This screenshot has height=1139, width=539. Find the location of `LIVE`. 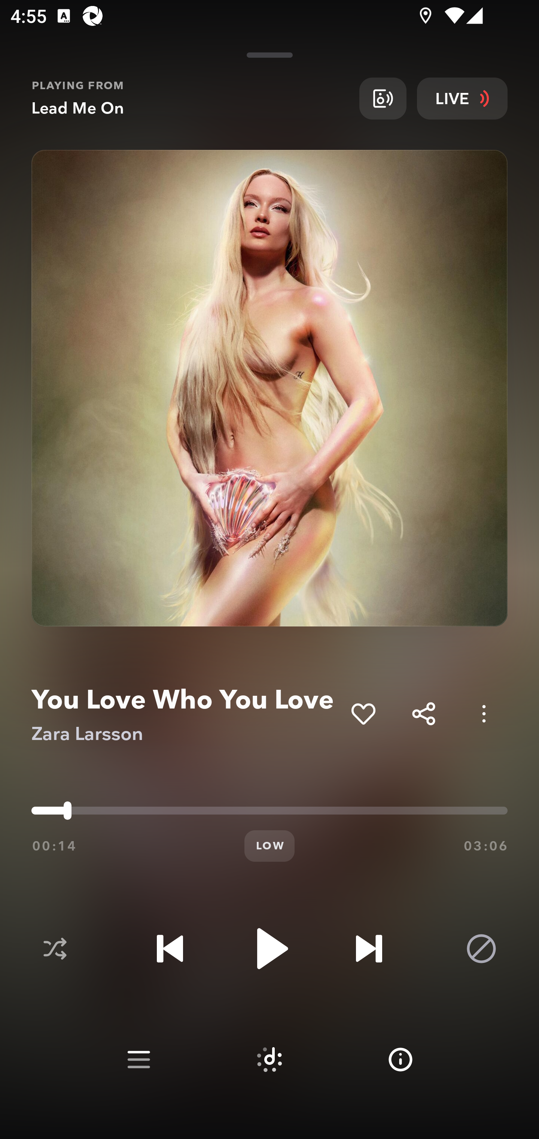

LIVE is located at coordinates (462, 98).